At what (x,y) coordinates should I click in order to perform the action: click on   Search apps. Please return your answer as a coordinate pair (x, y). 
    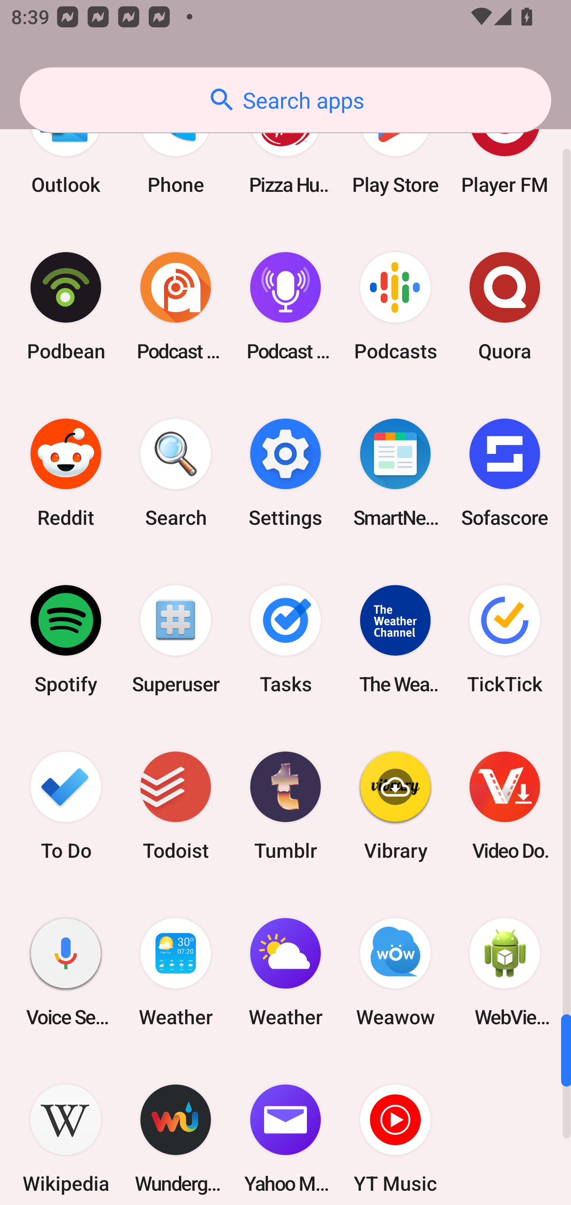
    Looking at the image, I should click on (285, 100).